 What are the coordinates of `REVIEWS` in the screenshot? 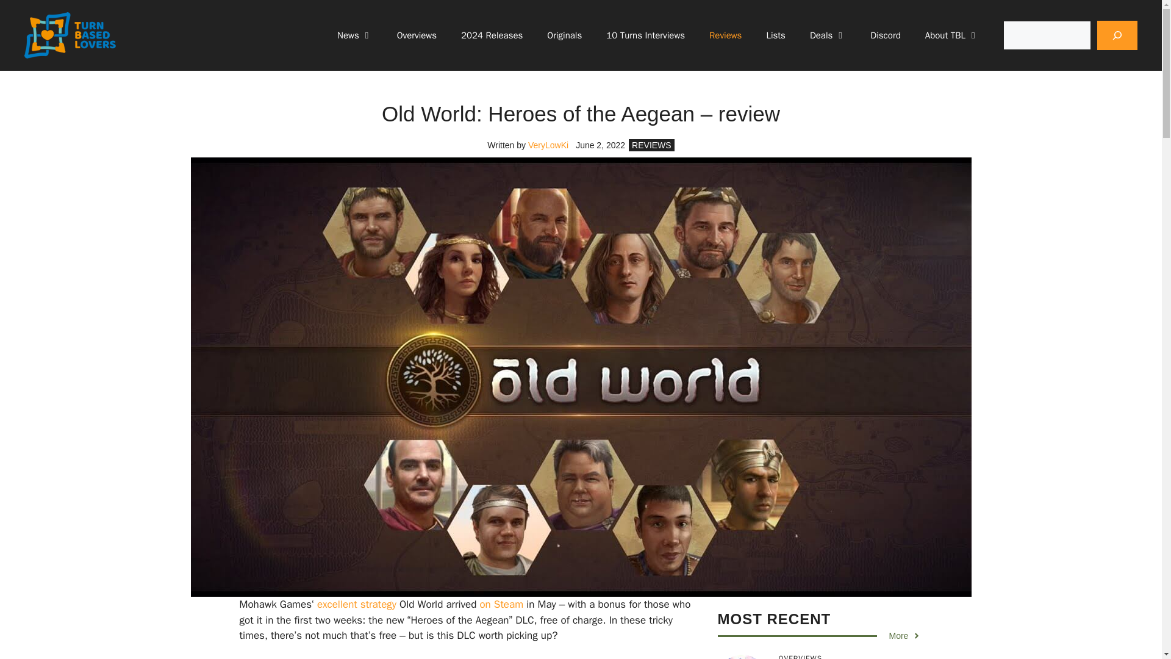 It's located at (651, 145).